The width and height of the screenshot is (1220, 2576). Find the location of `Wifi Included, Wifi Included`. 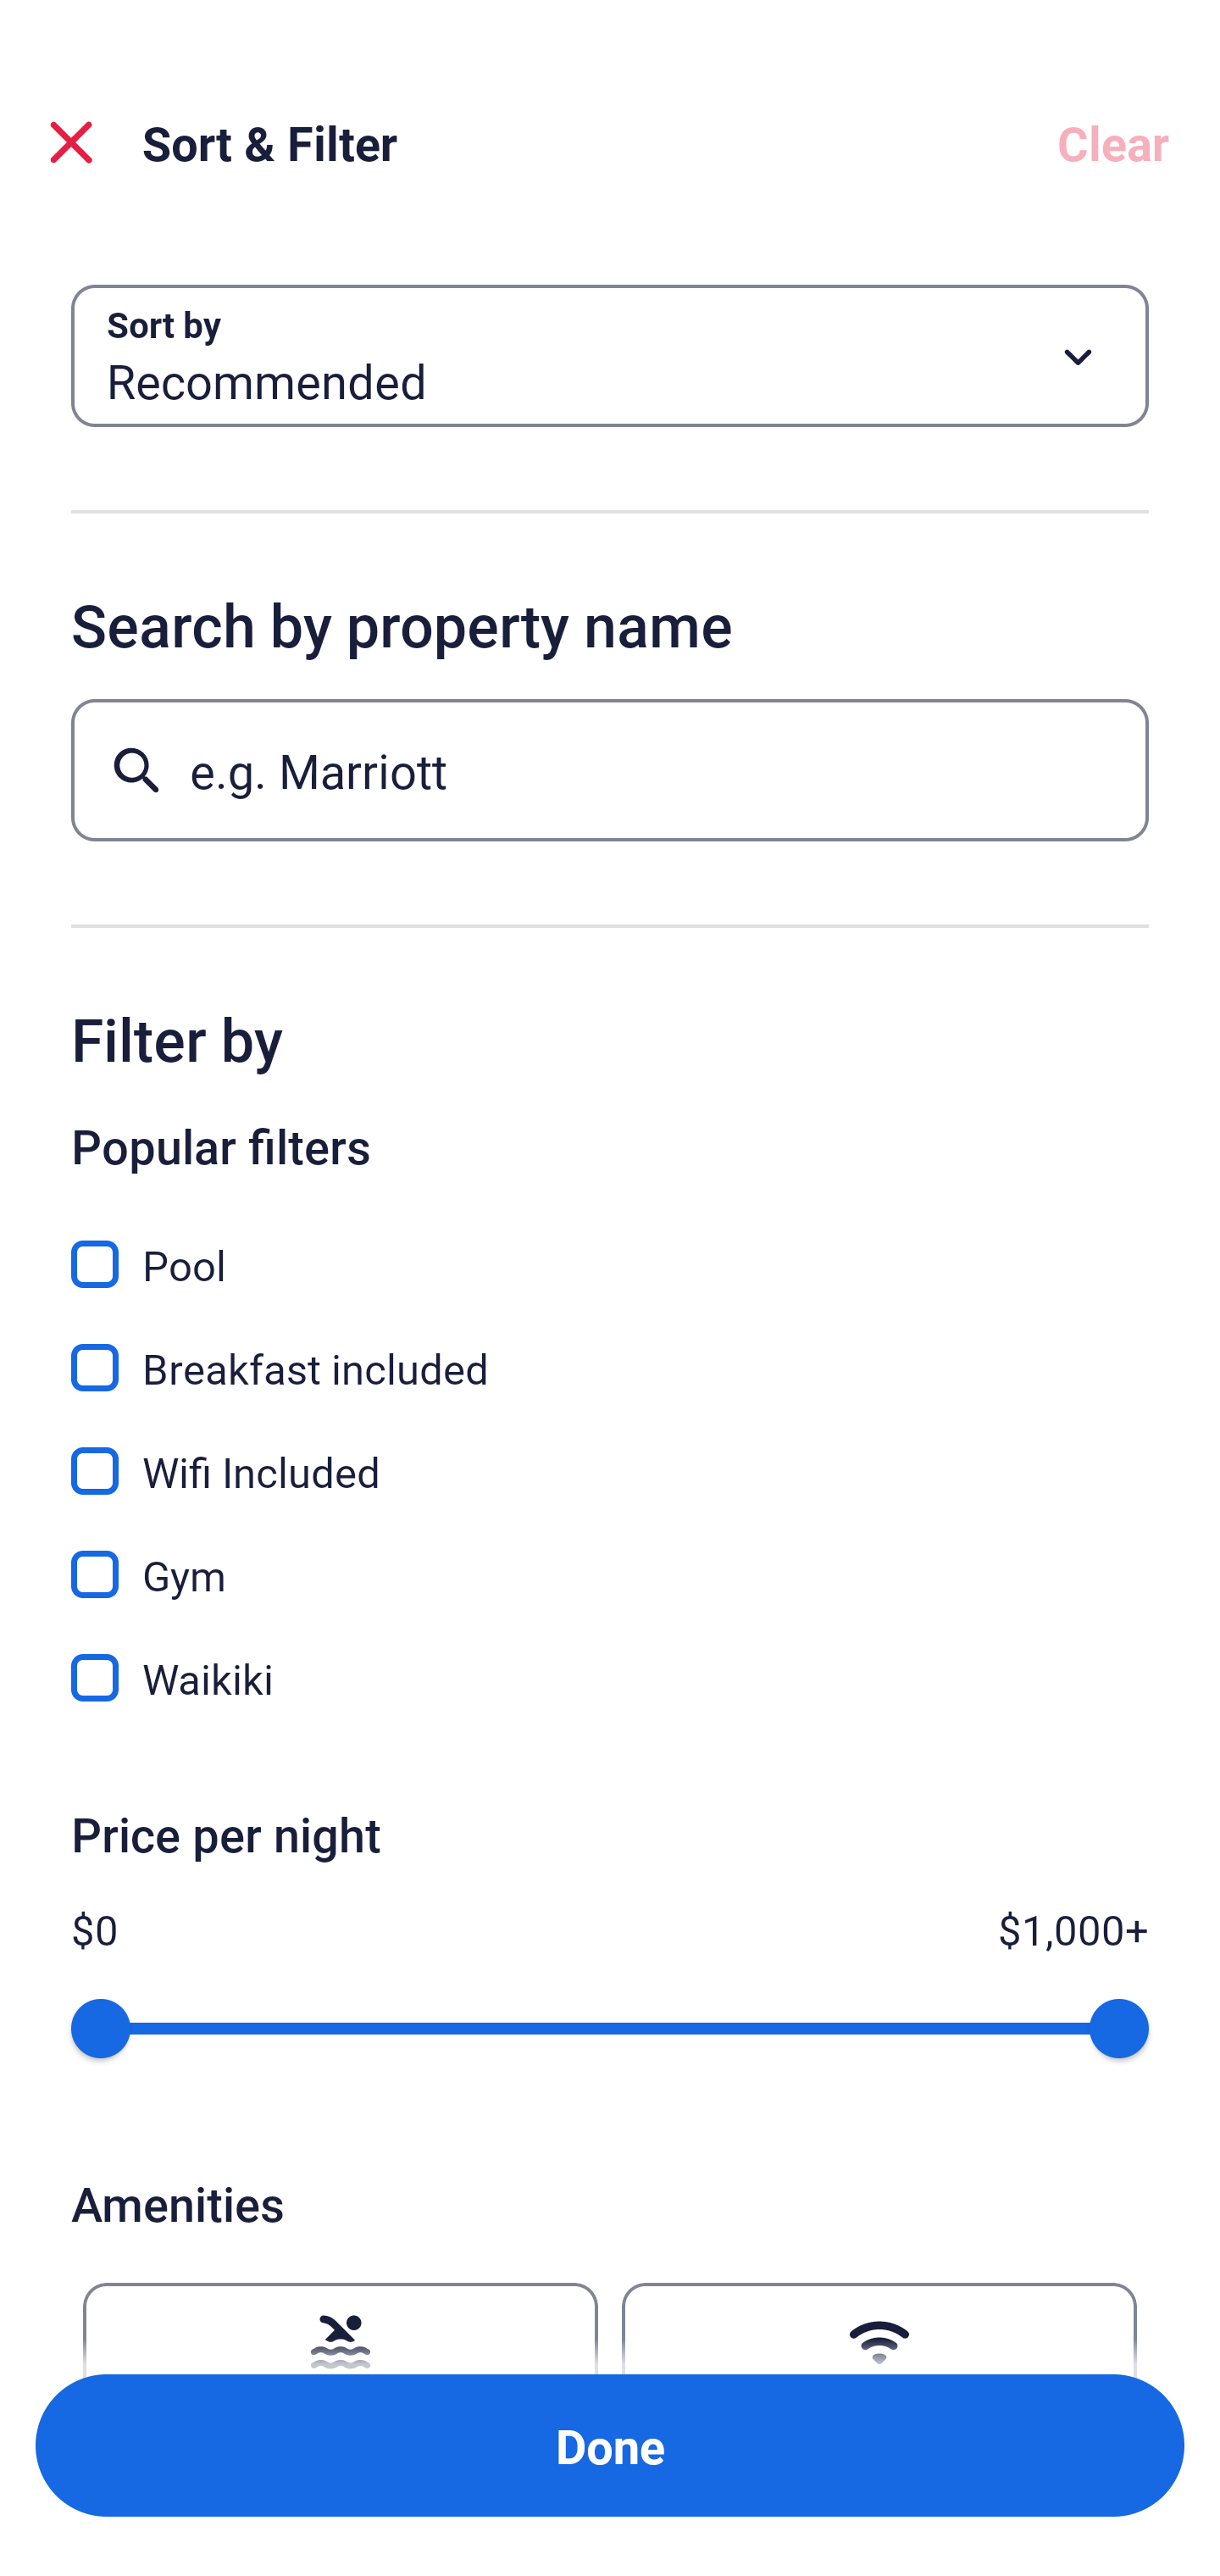

Wifi Included, Wifi Included is located at coordinates (610, 1452).